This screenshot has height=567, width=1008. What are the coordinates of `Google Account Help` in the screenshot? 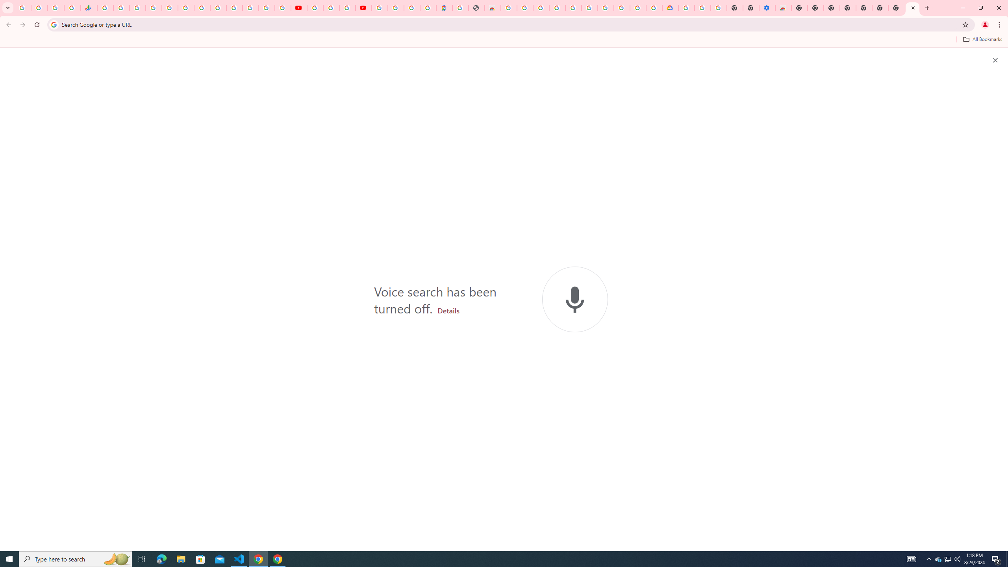 It's located at (703, 8).